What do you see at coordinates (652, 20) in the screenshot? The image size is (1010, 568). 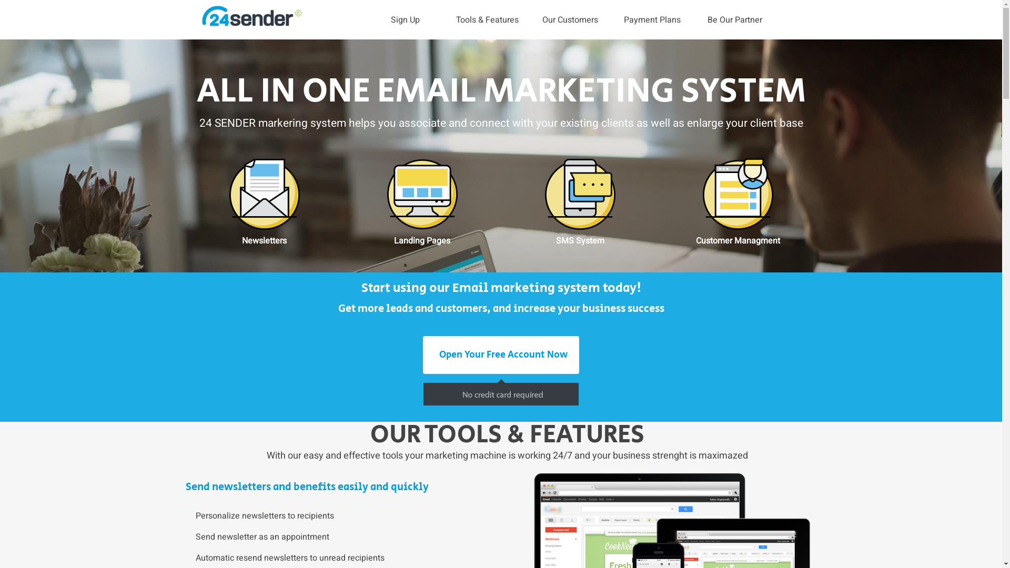 I see `Payment Plans` at bounding box center [652, 20].